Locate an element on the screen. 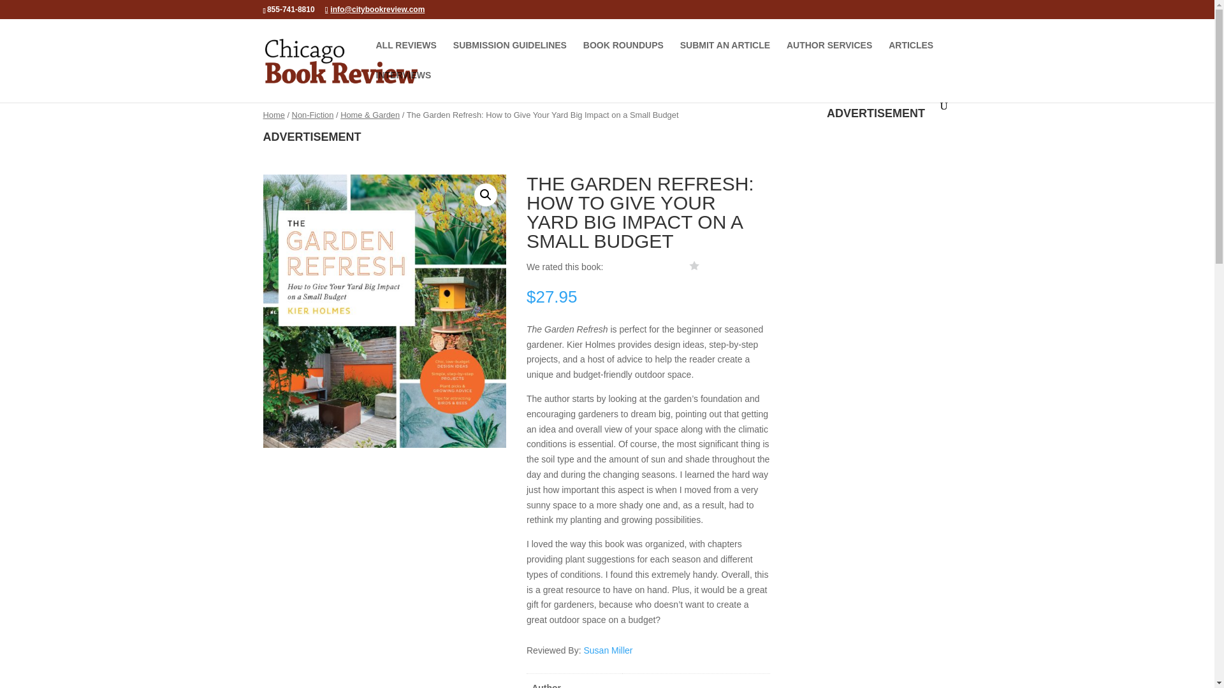 Image resolution: width=1224 pixels, height=688 pixels. SUBMIT AN ARTICLE is located at coordinates (725, 55).